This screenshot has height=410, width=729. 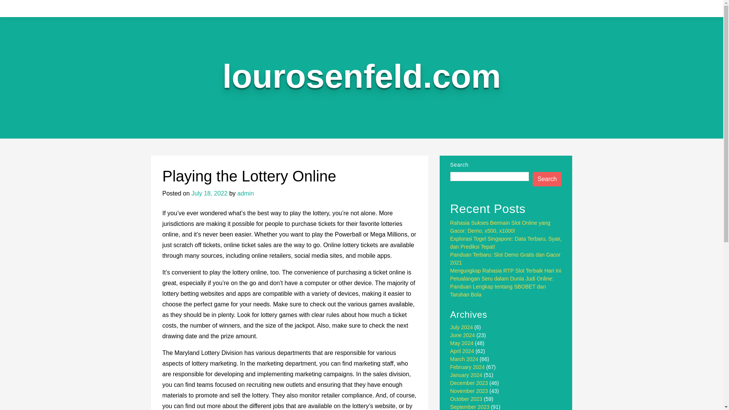 I want to click on admin, so click(x=245, y=194).